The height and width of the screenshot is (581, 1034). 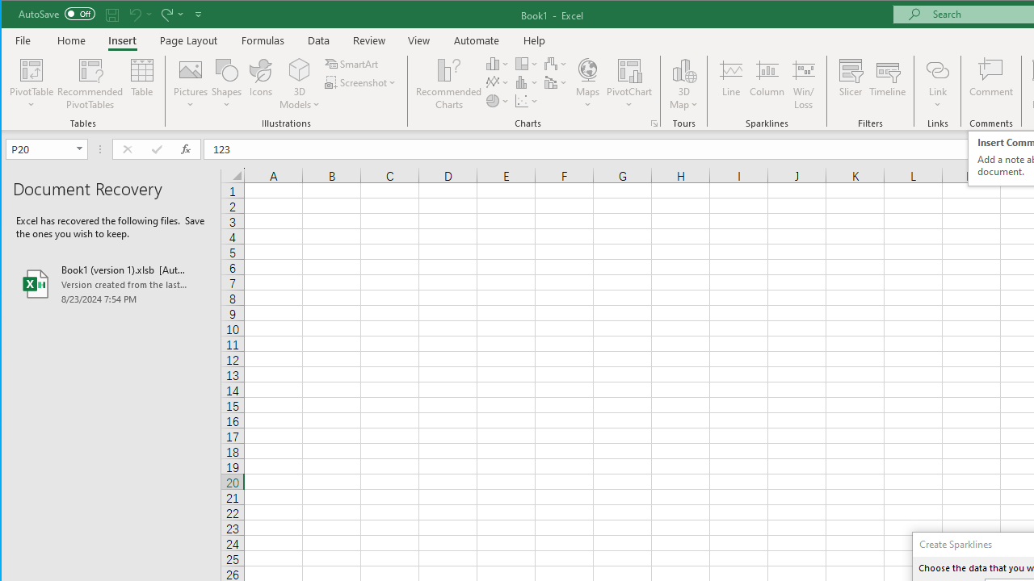 What do you see at coordinates (887, 84) in the screenshot?
I see `Timeline` at bounding box center [887, 84].